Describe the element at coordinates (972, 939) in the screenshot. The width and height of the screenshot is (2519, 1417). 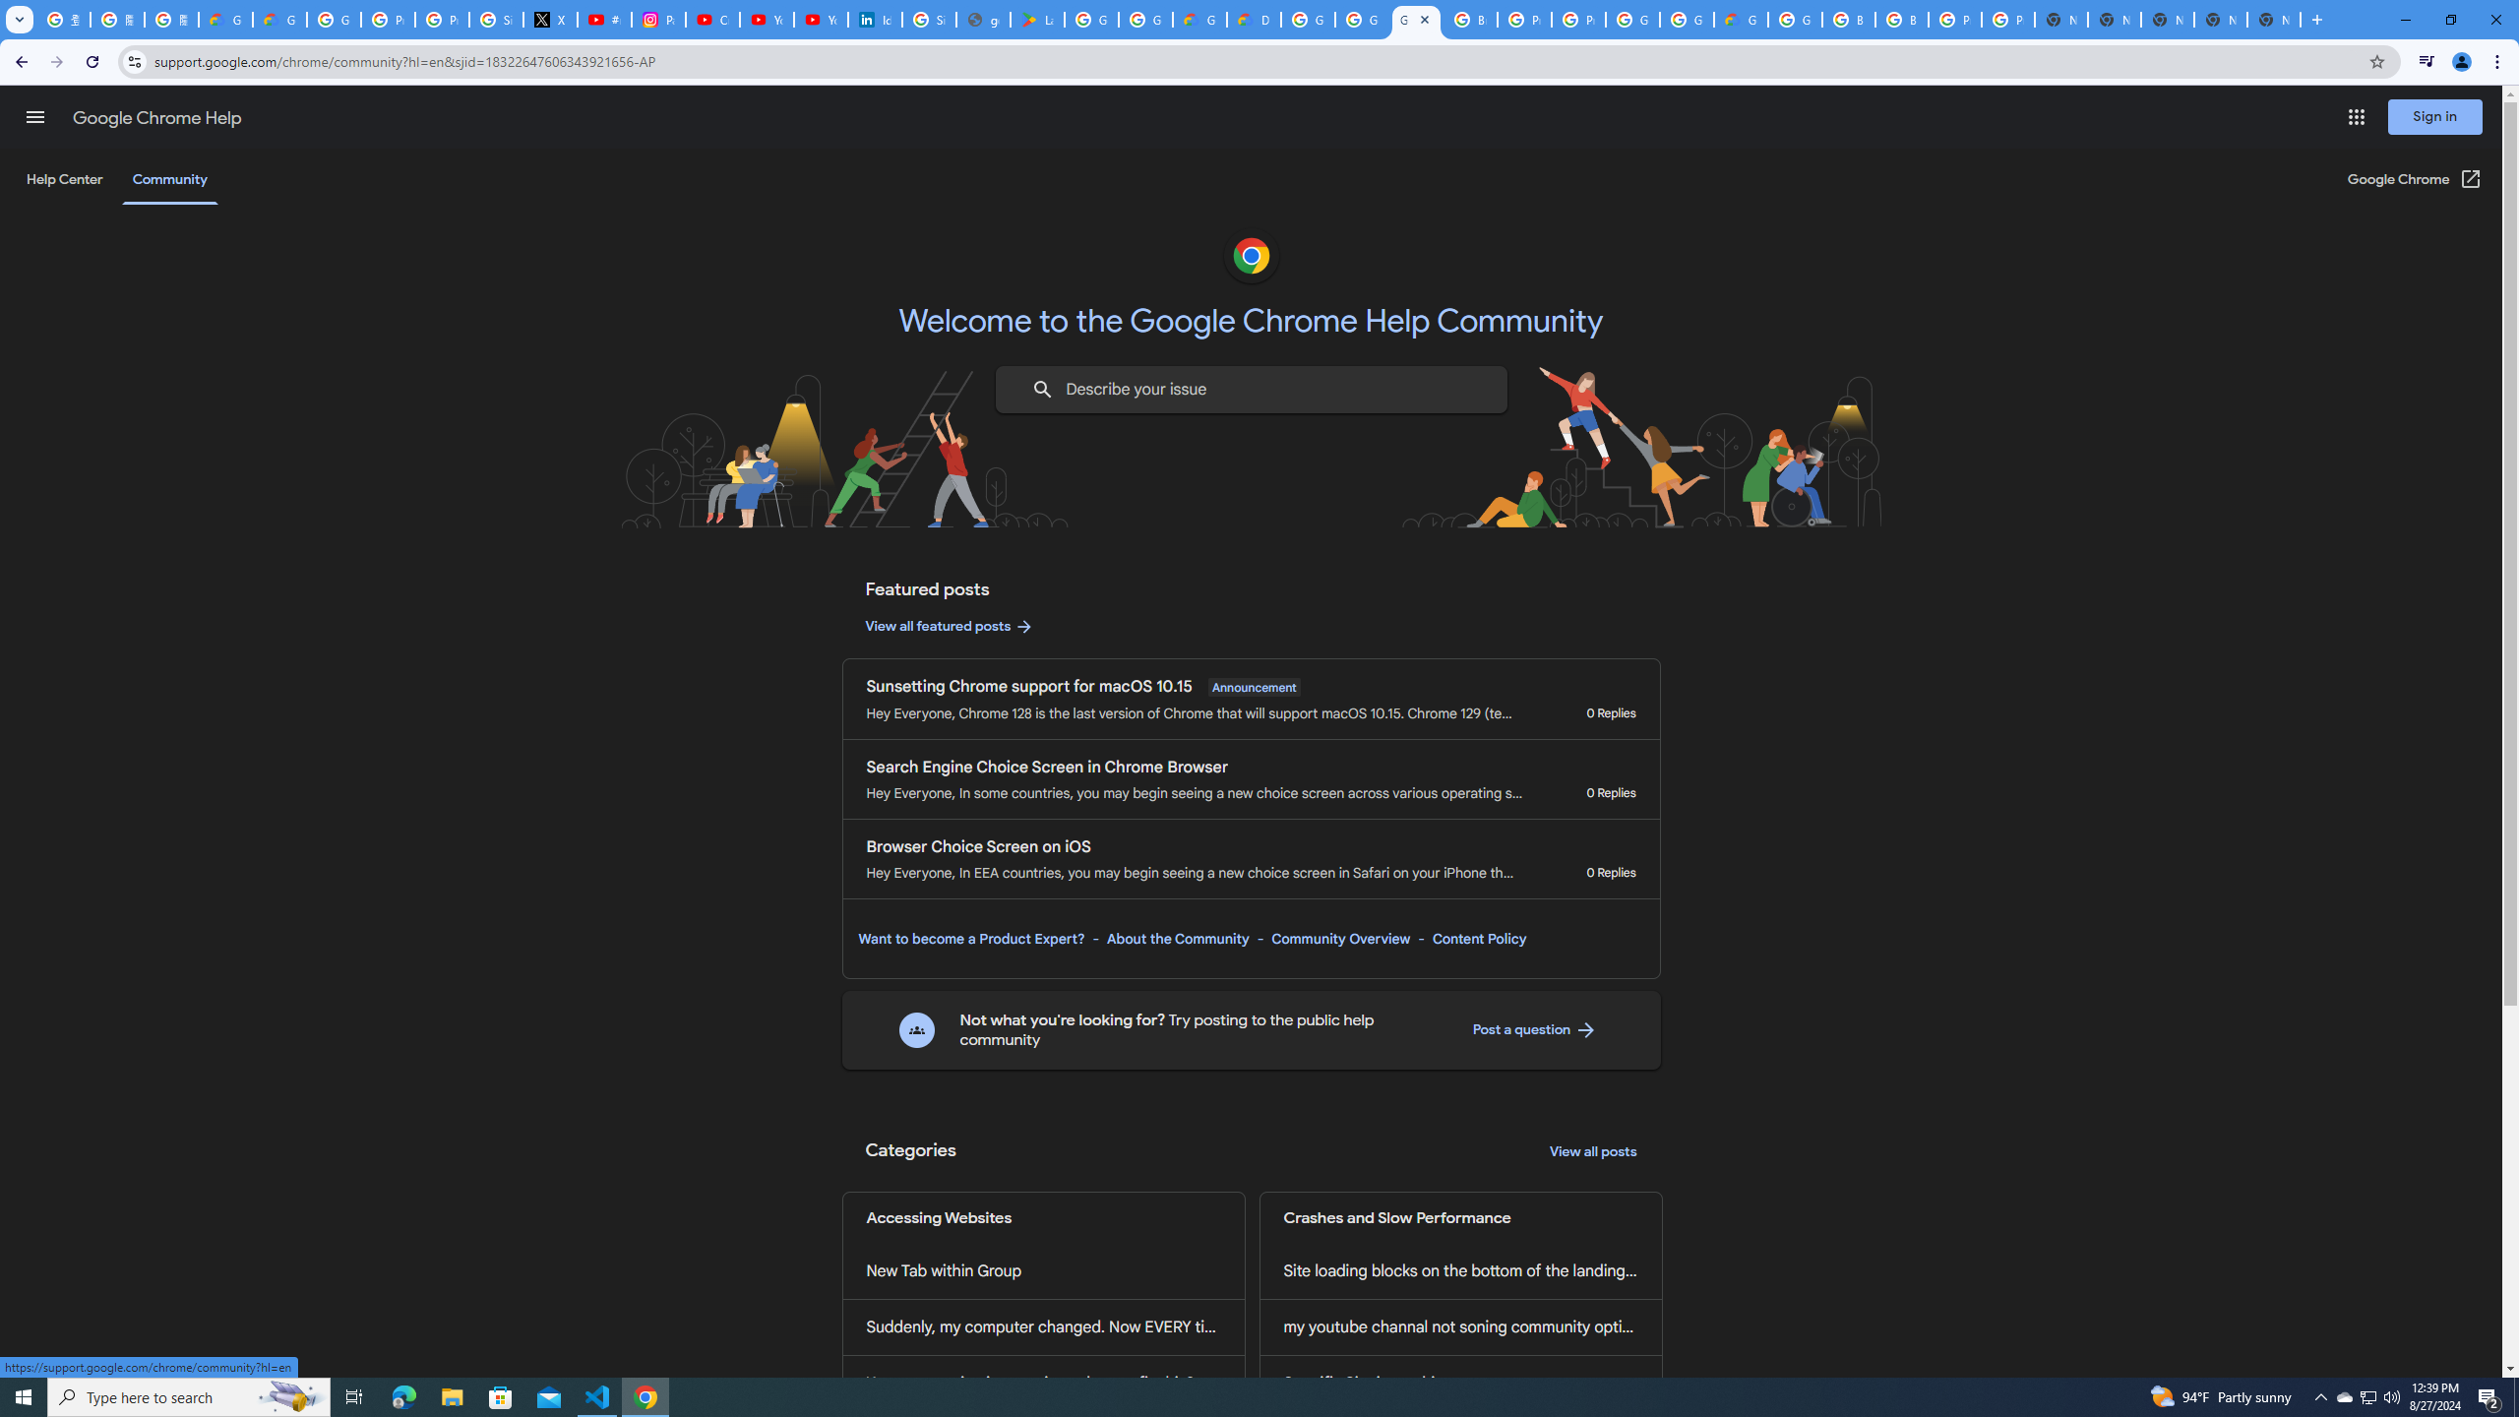
I see `Want to become a Product Expert?` at that location.